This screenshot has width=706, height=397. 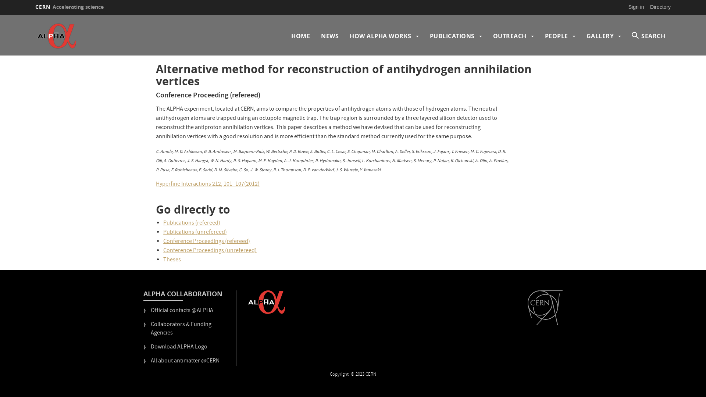 What do you see at coordinates (182, 364) in the screenshot?
I see `All about antimatter @CERN` at bounding box center [182, 364].